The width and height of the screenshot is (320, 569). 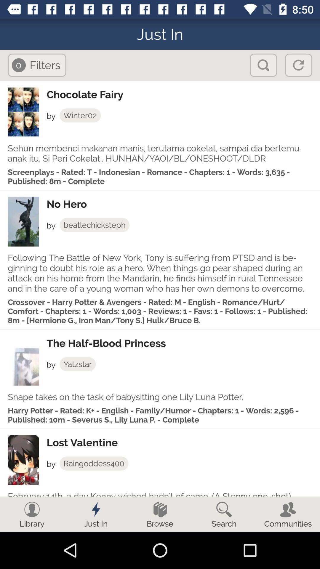 What do you see at coordinates (183, 95) in the screenshot?
I see `click the item below the filters item` at bounding box center [183, 95].